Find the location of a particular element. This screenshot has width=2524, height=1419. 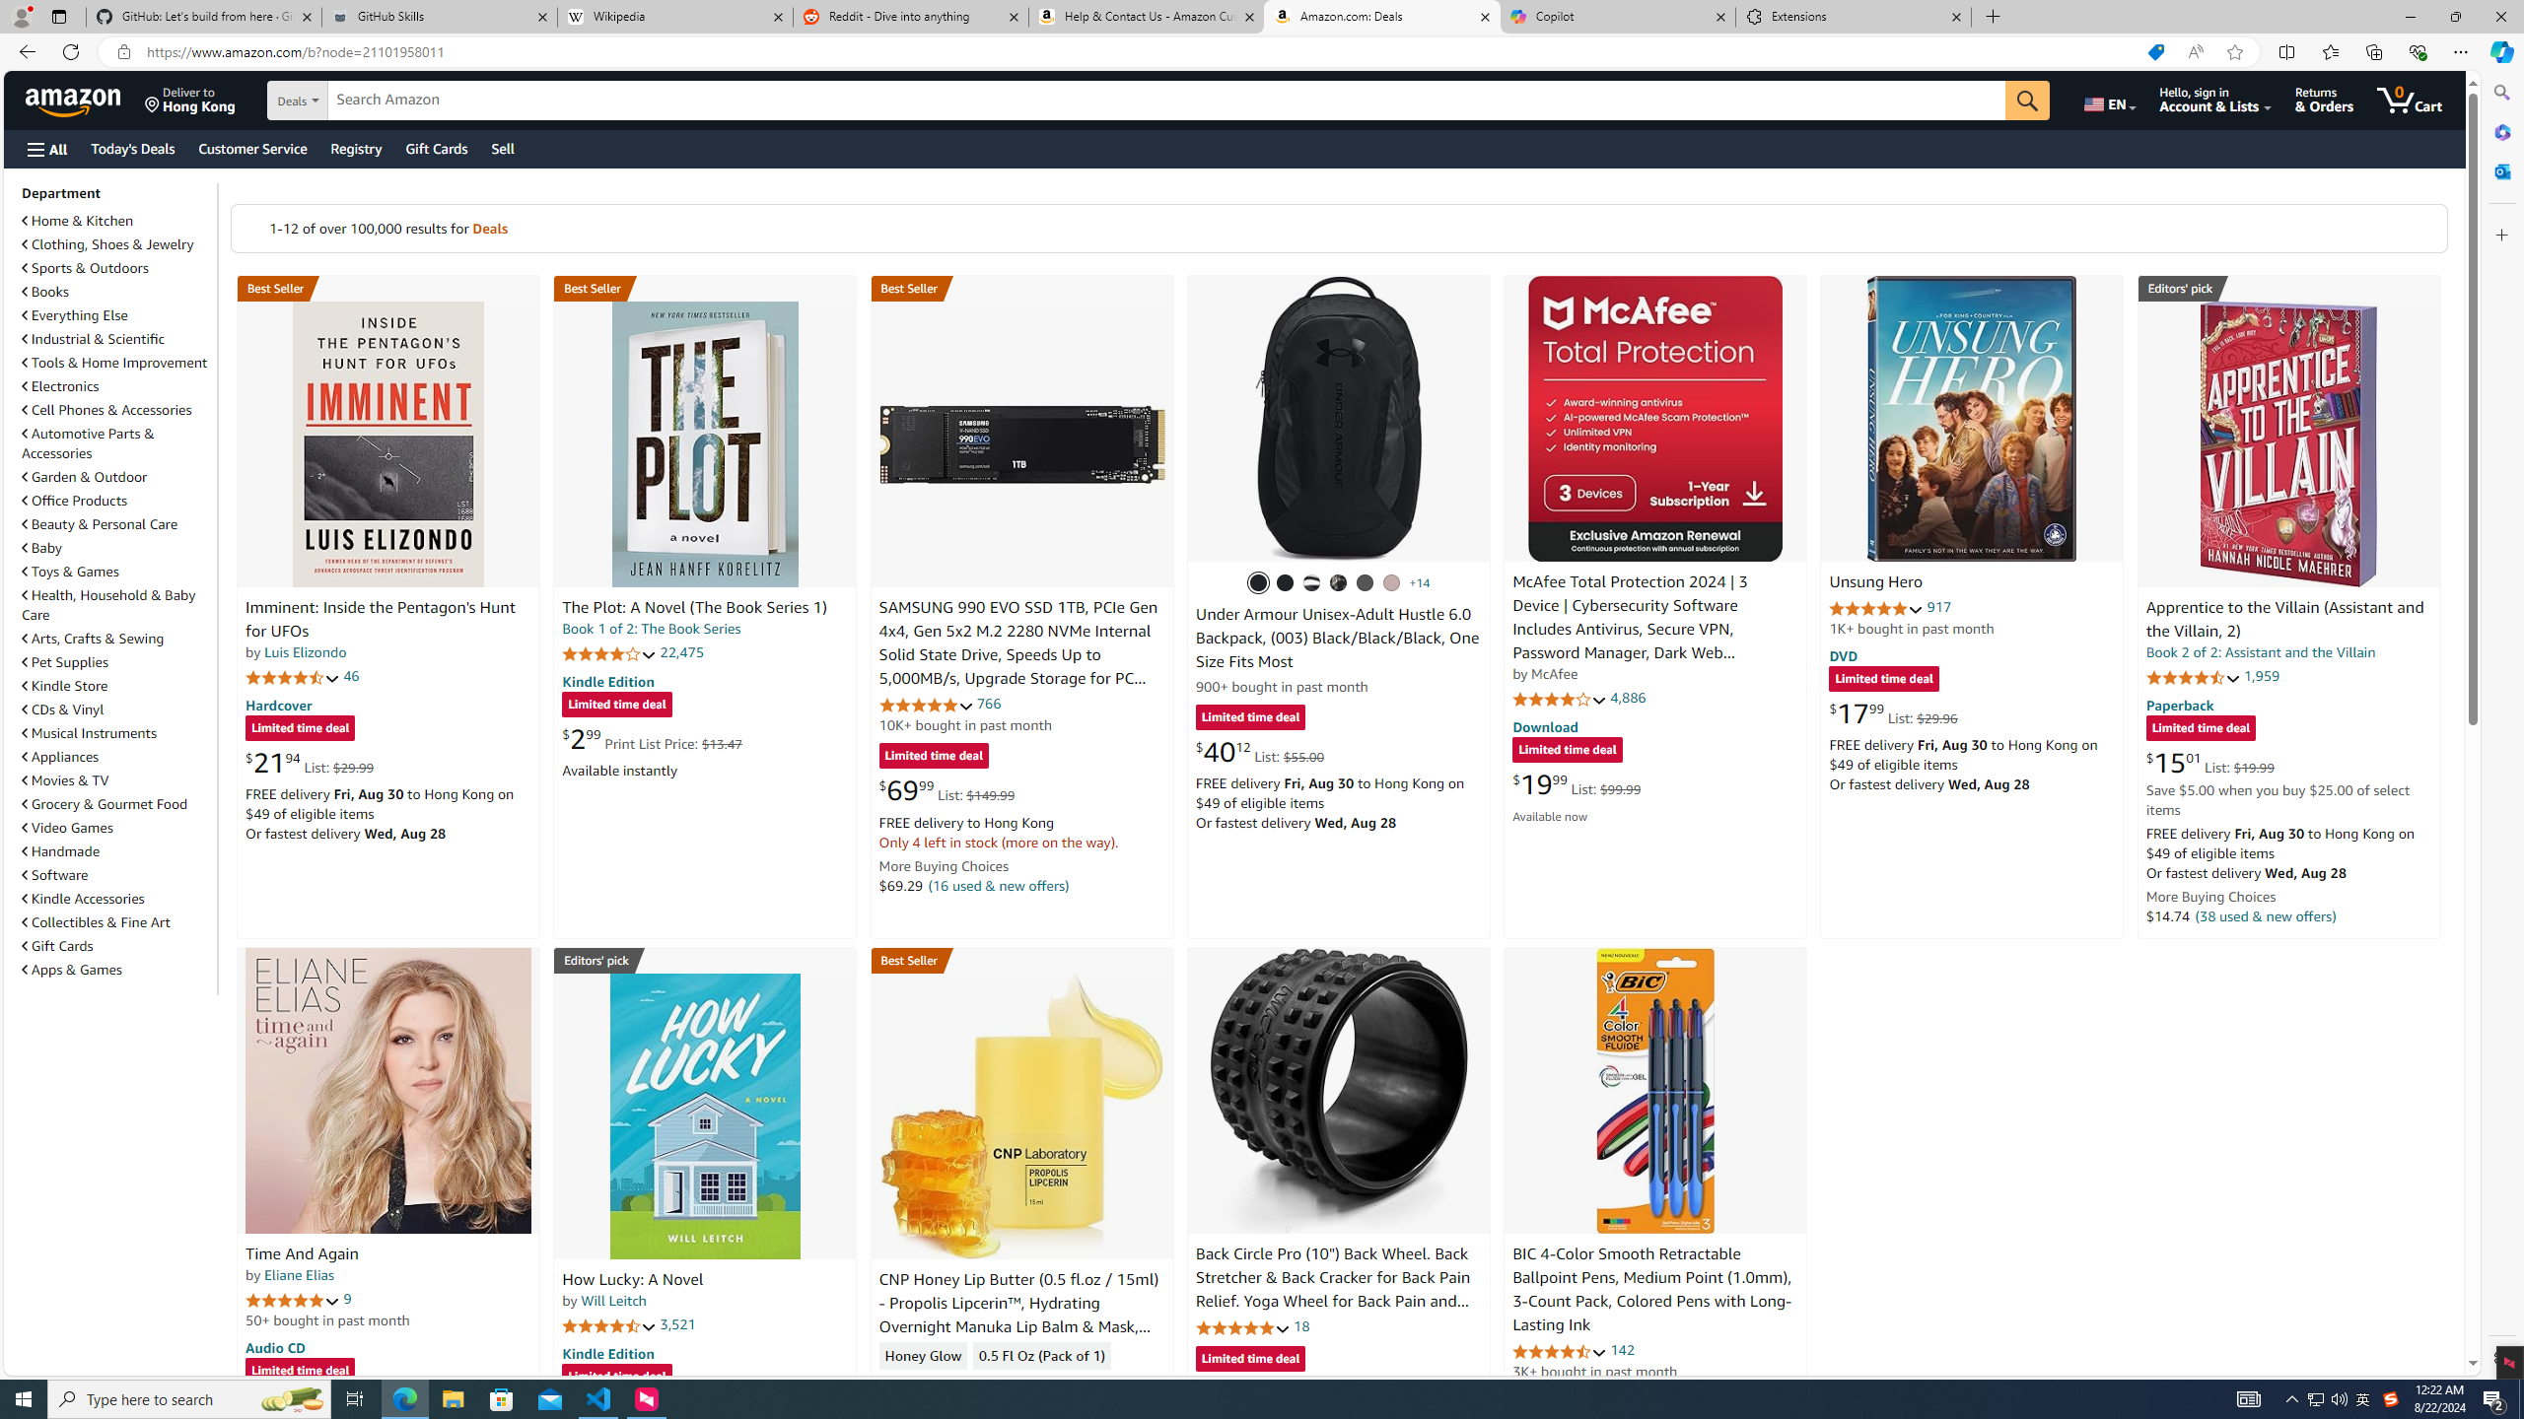

Tab actions menu is located at coordinates (59, 16).